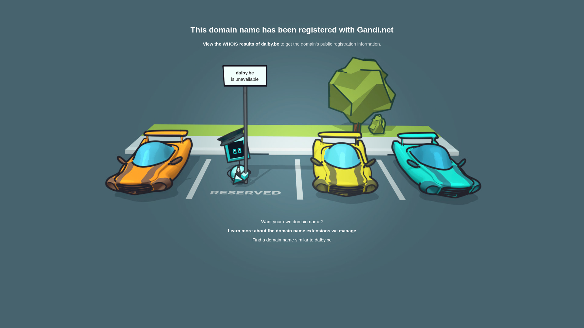 This screenshot has height=328, width=584. I want to click on Learn more about the domain name extensions we manage, so click(292, 231).